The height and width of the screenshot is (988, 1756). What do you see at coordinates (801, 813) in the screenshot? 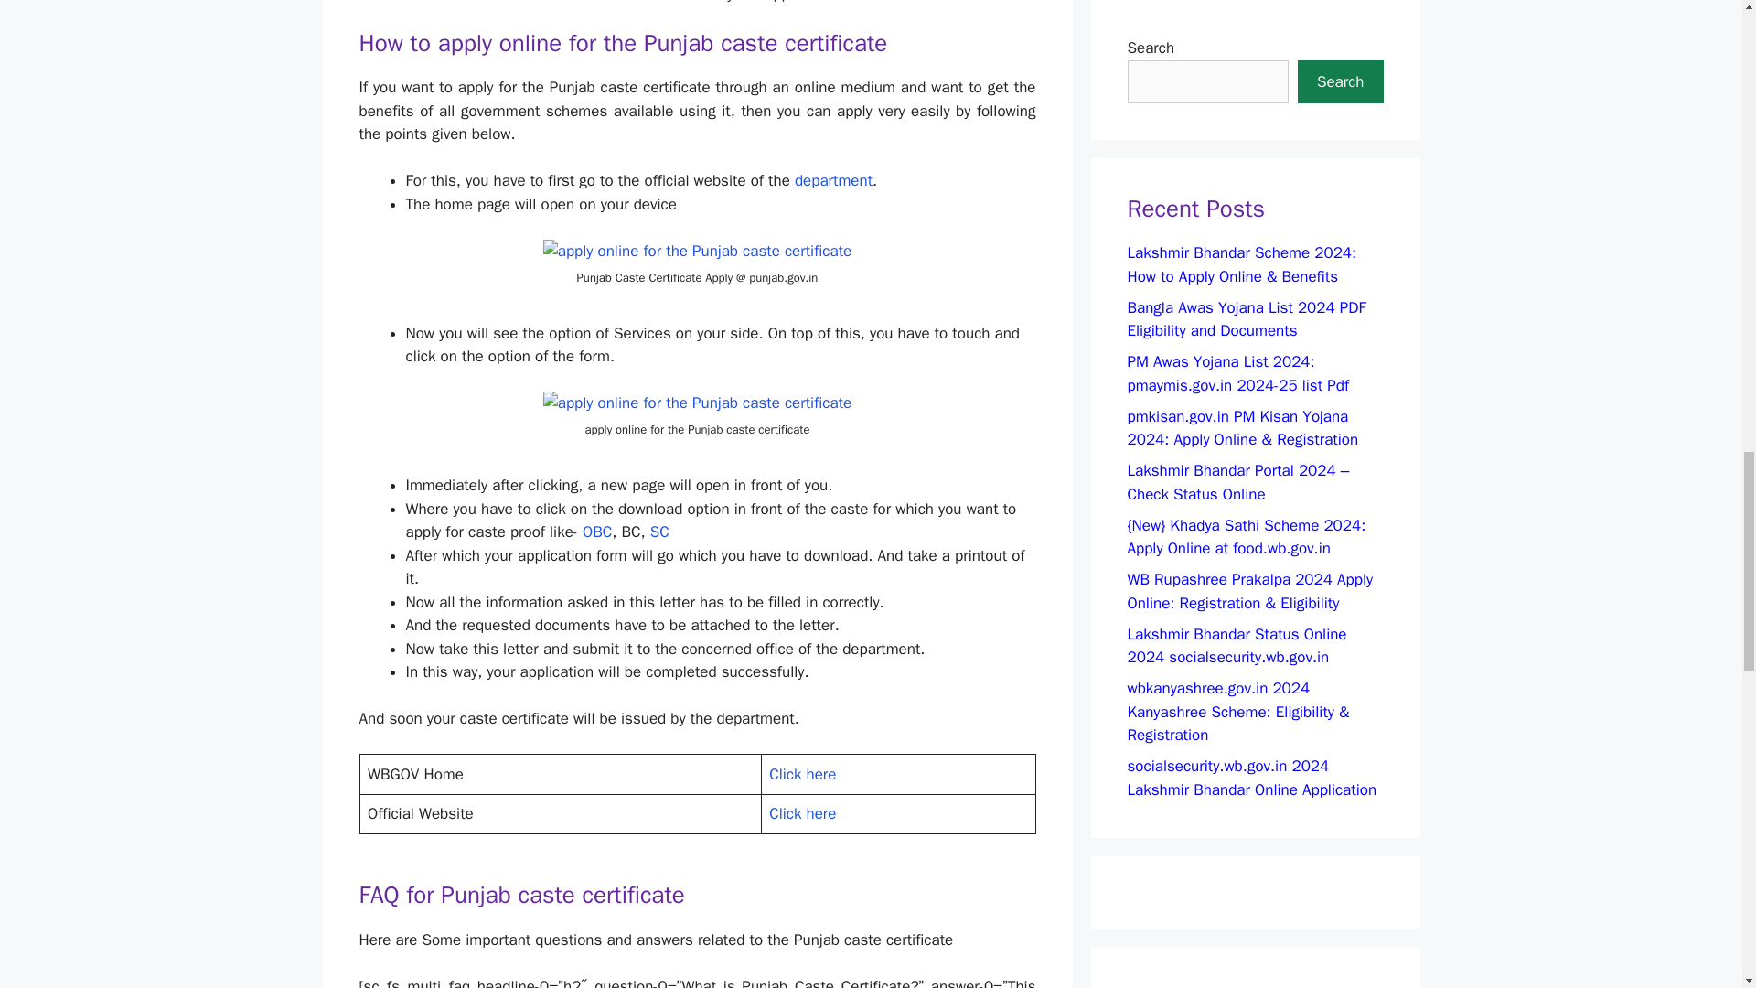
I see `Click here` at bounding box center [801, 813].